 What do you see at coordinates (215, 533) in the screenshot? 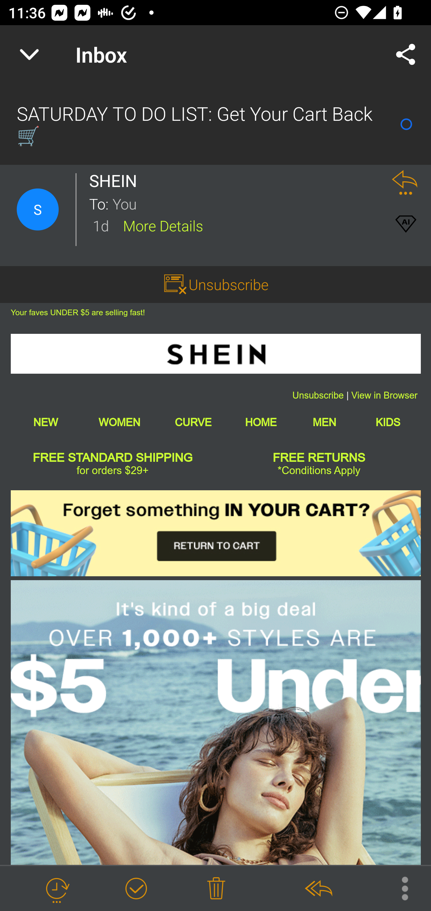
I see `RETURN TO CART` at bounding box center [215, 533].